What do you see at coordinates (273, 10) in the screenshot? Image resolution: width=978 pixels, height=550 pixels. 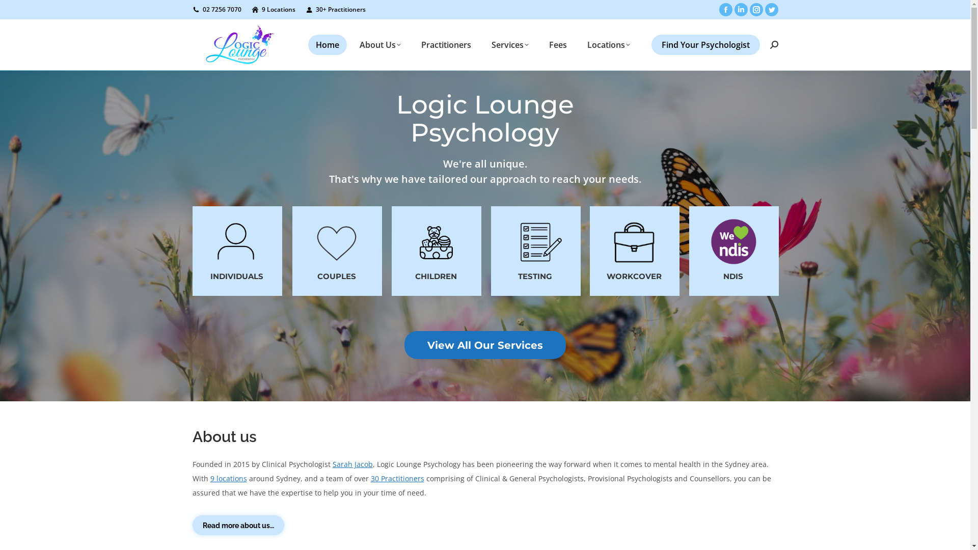 I see `9 Locations` at bounding box center [273, 10].